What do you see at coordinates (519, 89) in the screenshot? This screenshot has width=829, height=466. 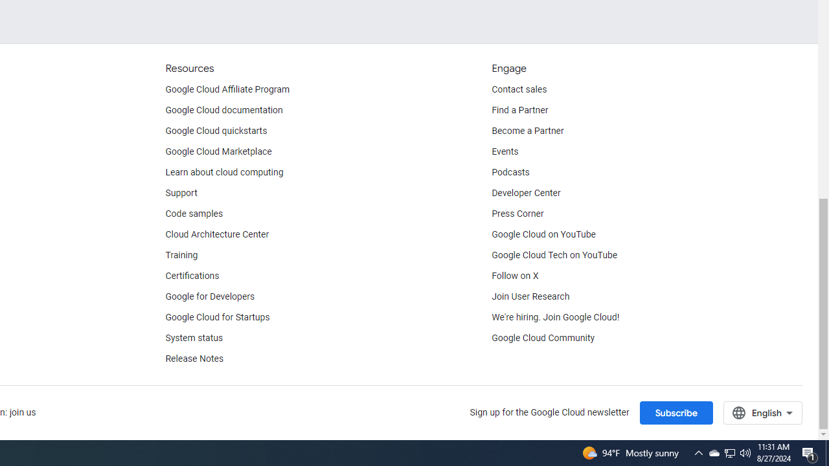 I see `Contact sales` at bounding box center [519, 89].